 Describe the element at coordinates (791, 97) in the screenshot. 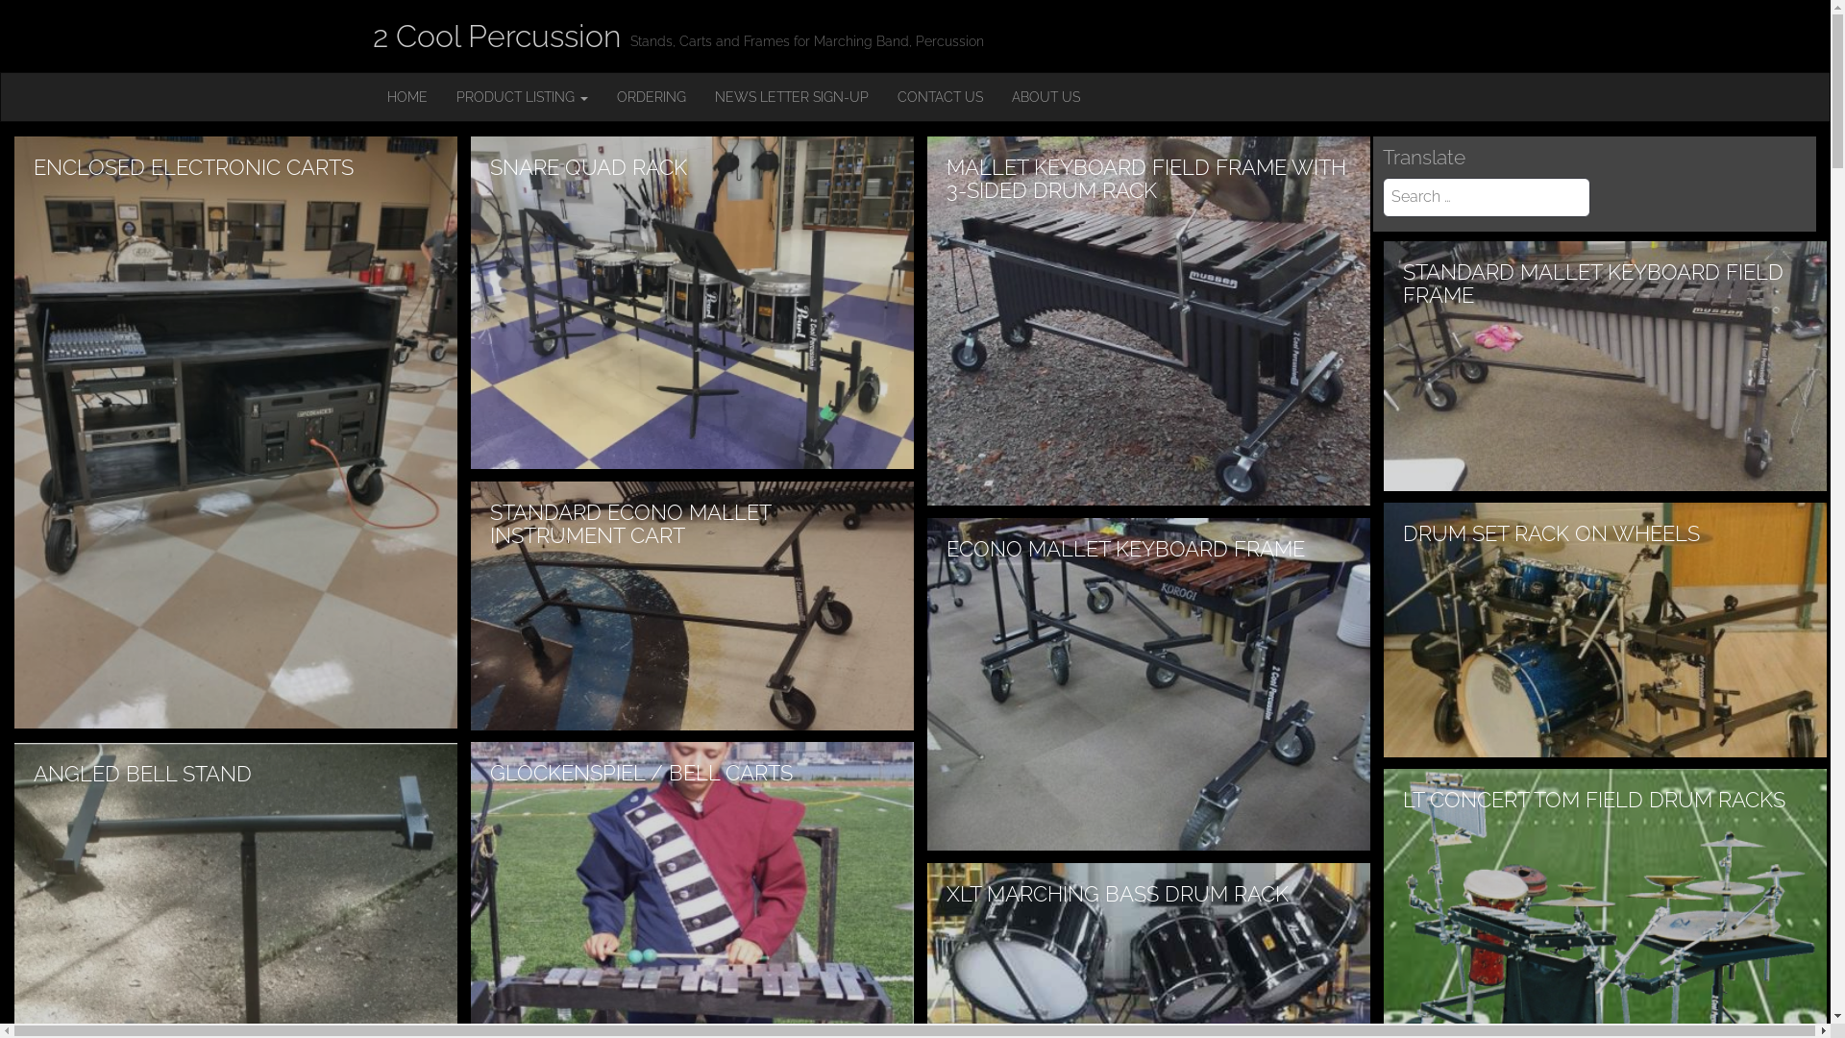

I see `NEWS LETTER SIGN-UP` at that location.